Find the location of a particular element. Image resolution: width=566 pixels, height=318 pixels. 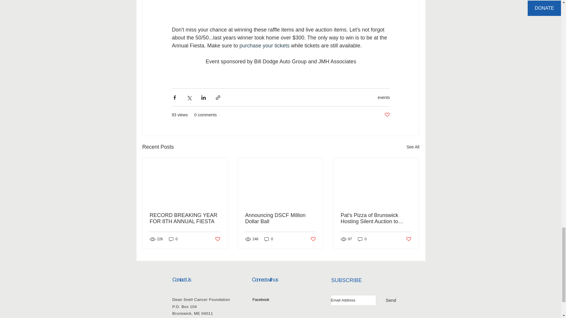

events is located at coordinates (384, 97).